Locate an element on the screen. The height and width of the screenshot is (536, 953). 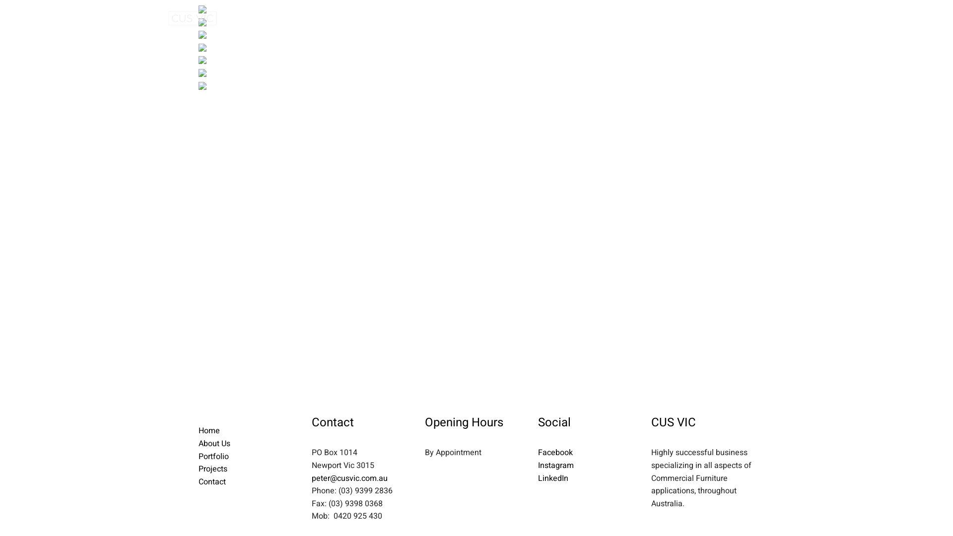
Contact is located at coordinates (212, 482).